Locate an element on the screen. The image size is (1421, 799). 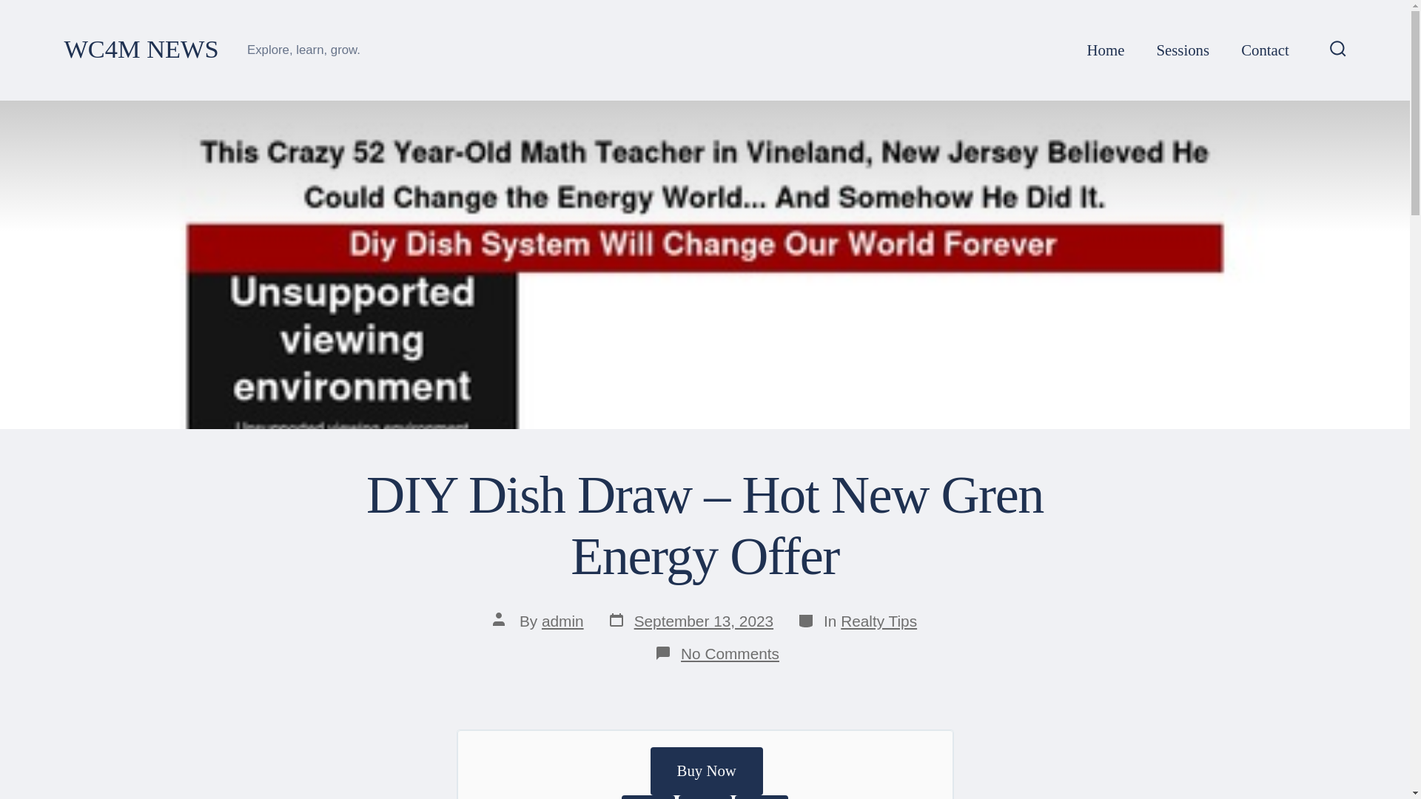
Sessions is located at coordinates (1183, 50).